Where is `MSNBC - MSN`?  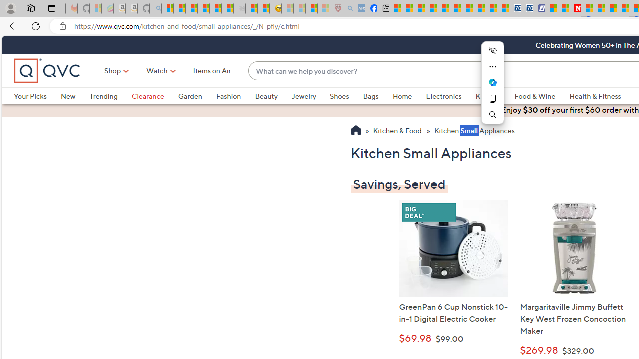
MSNBC - MSN is located at coordinates (394, 9).